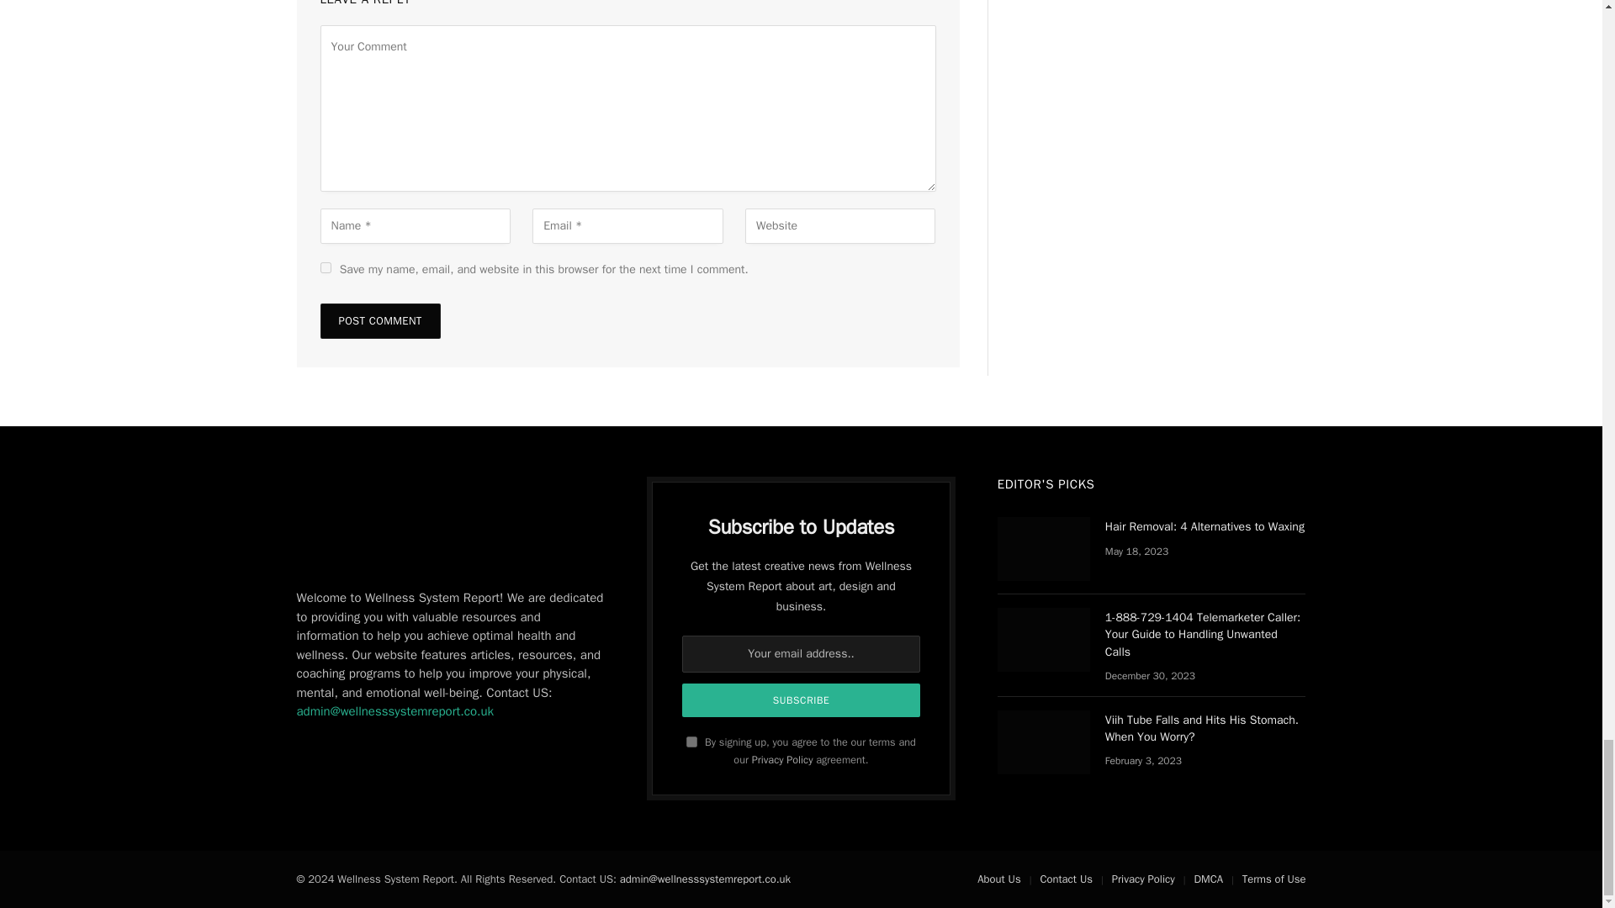 The width and height of the screenshot is (1615, 908). I want to click on Post Comment, so click(379, 320).